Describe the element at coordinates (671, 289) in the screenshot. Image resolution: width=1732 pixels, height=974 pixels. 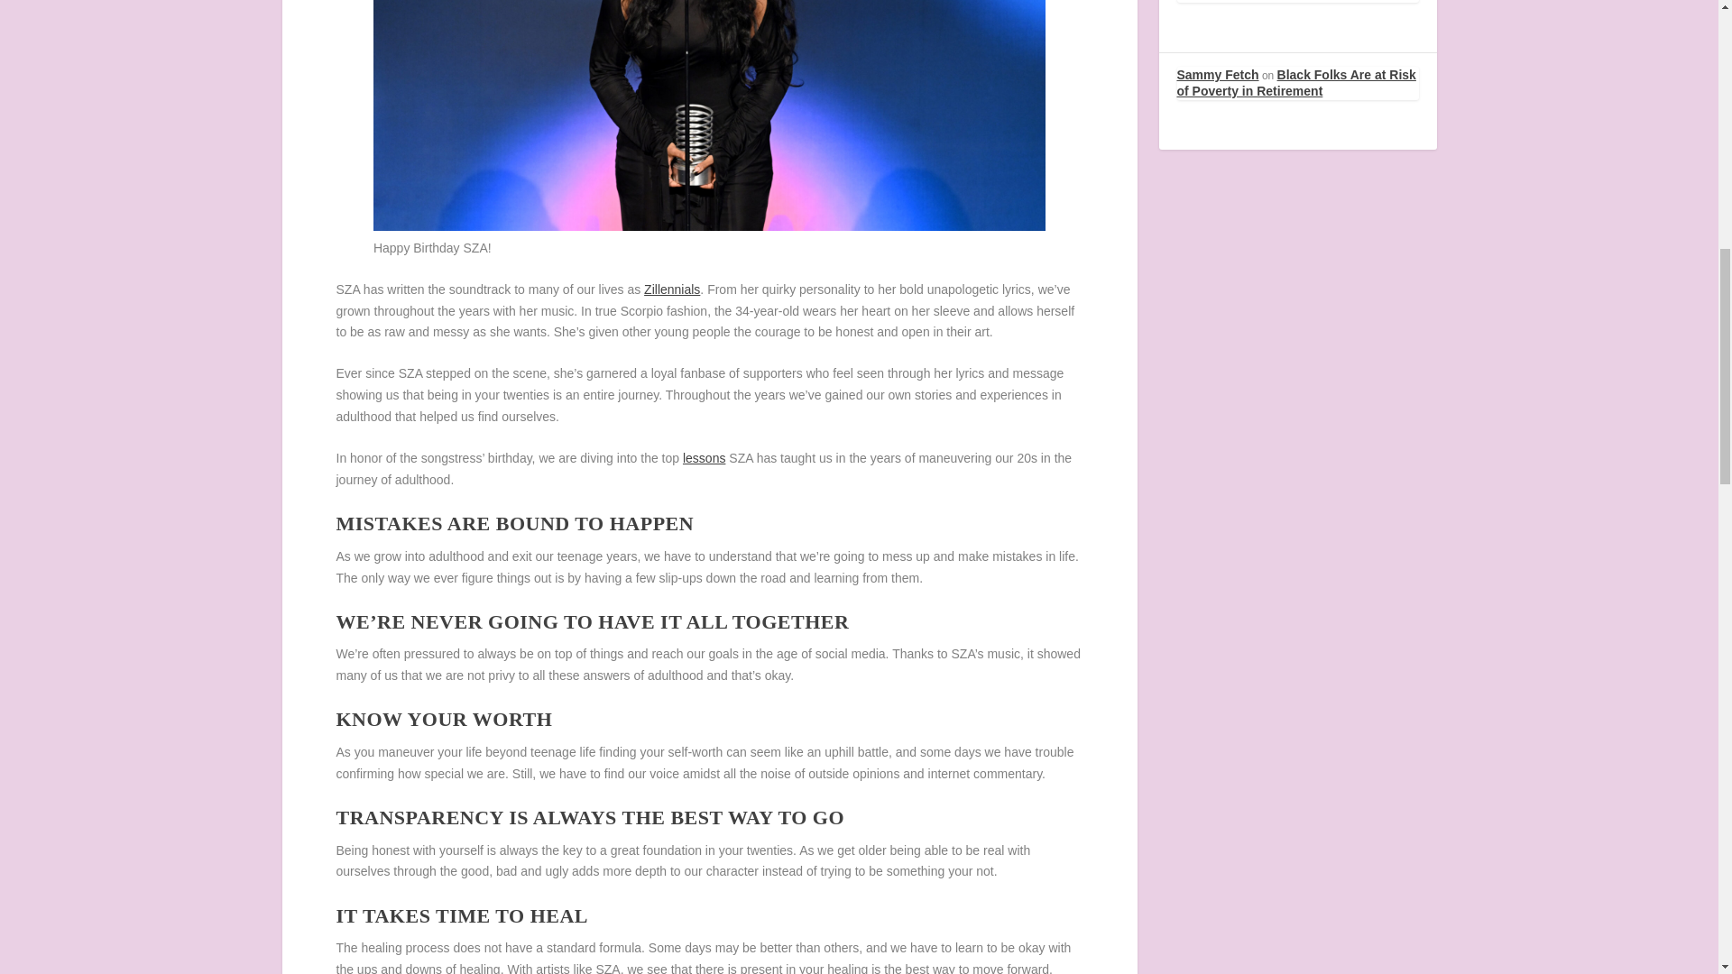
I see `Zillennials` at that location.